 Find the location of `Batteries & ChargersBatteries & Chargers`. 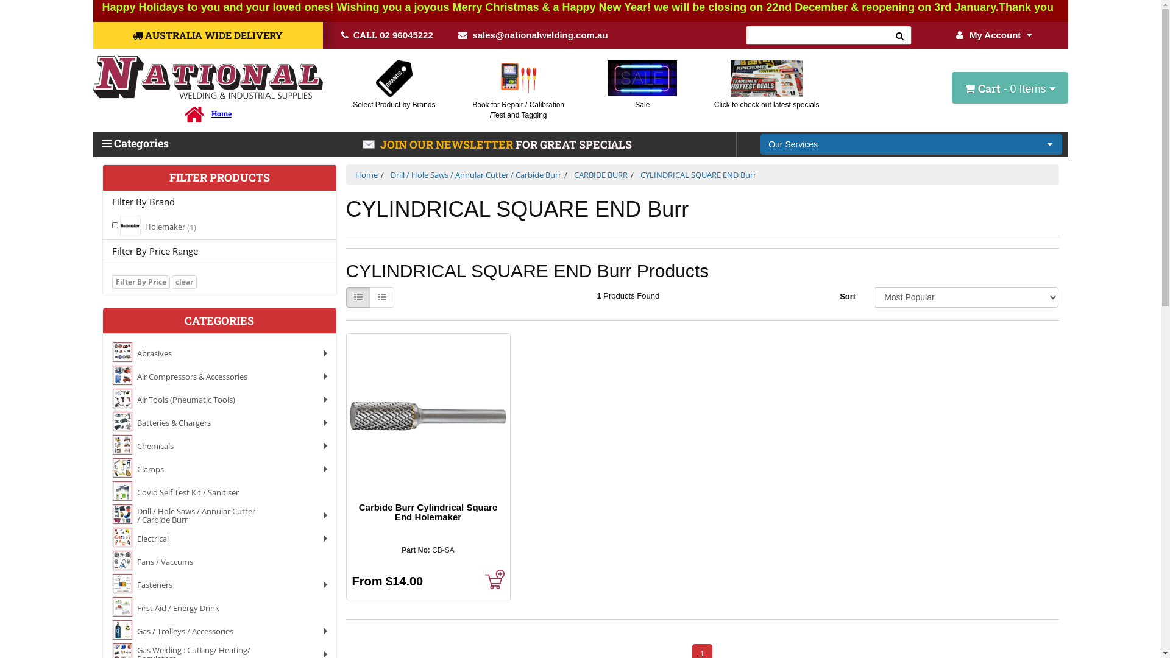

Batteries & ChargersBatteries & Chargers is located at coordinates (219, 422).